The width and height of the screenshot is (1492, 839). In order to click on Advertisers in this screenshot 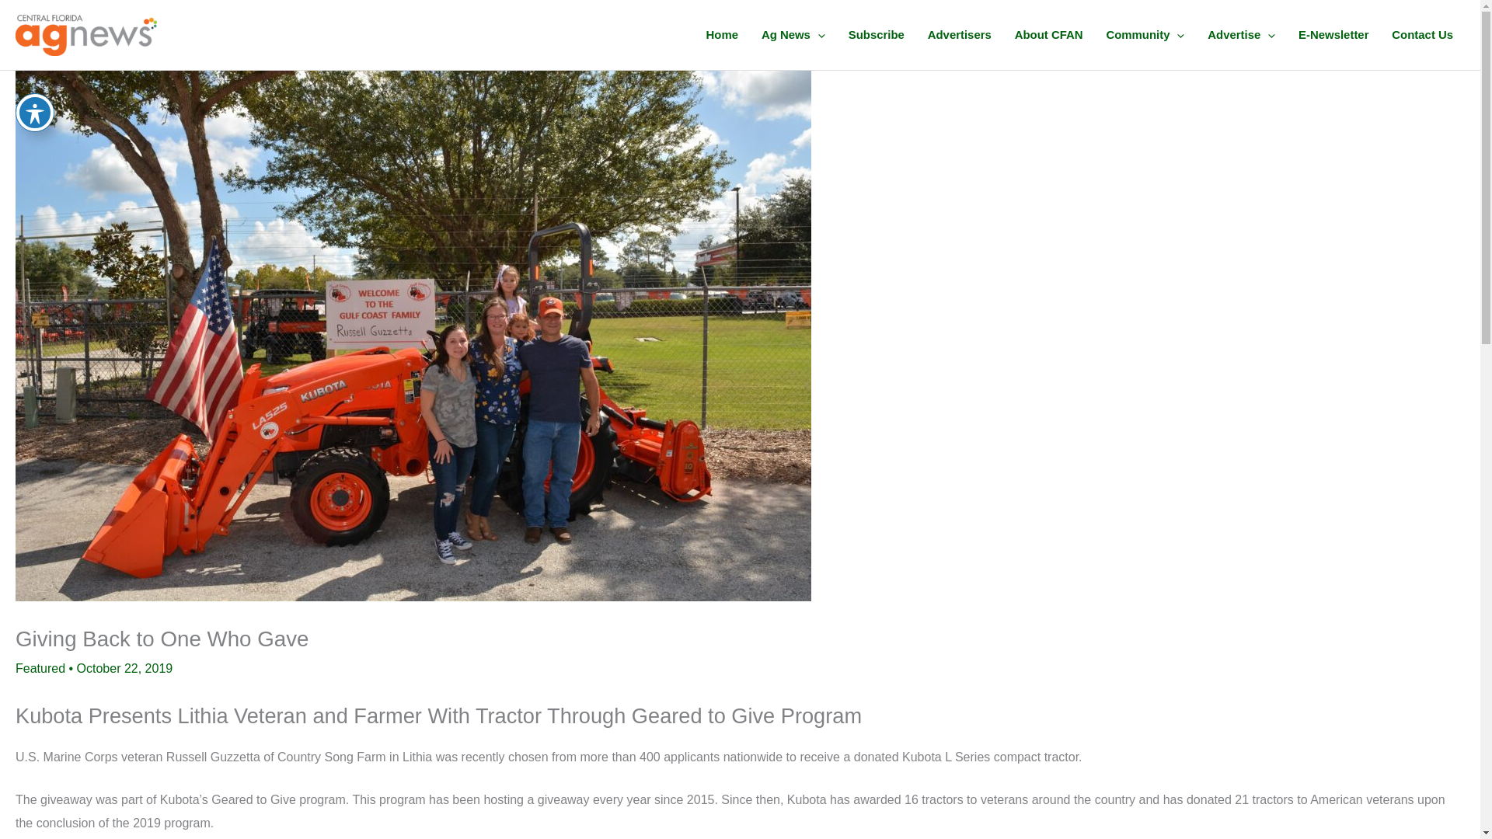, I will do `click(959, 34)`.